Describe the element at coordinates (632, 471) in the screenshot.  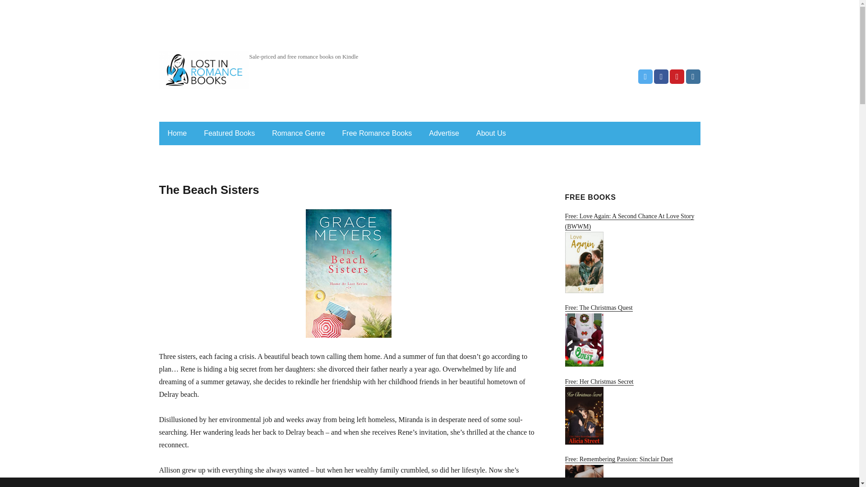
I see `Free: Remembering Passion: Sinclair Duet` at that location.